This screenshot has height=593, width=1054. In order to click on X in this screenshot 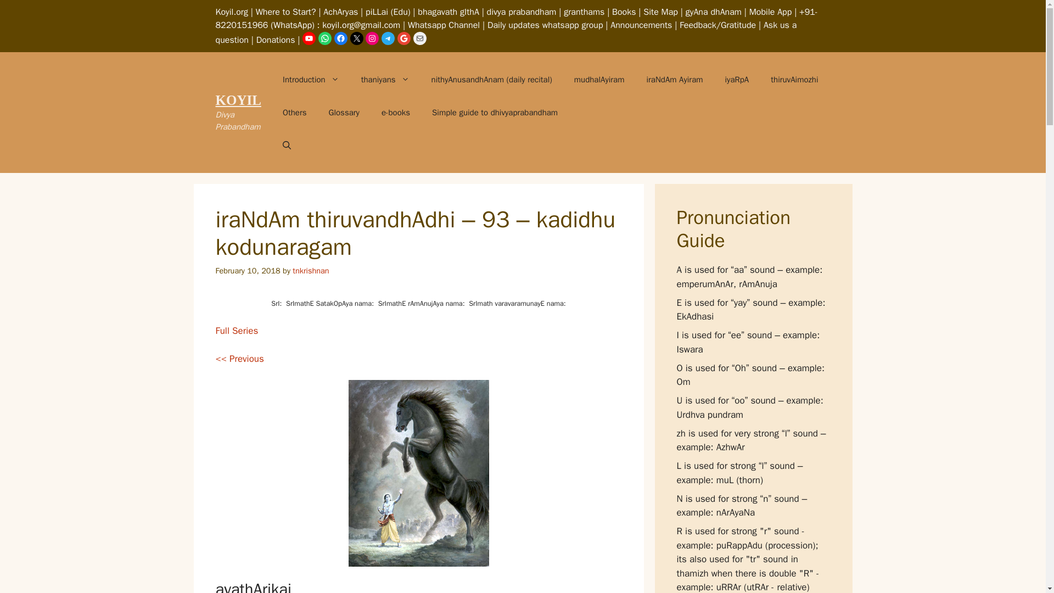, I will do `click(357, 38)`.